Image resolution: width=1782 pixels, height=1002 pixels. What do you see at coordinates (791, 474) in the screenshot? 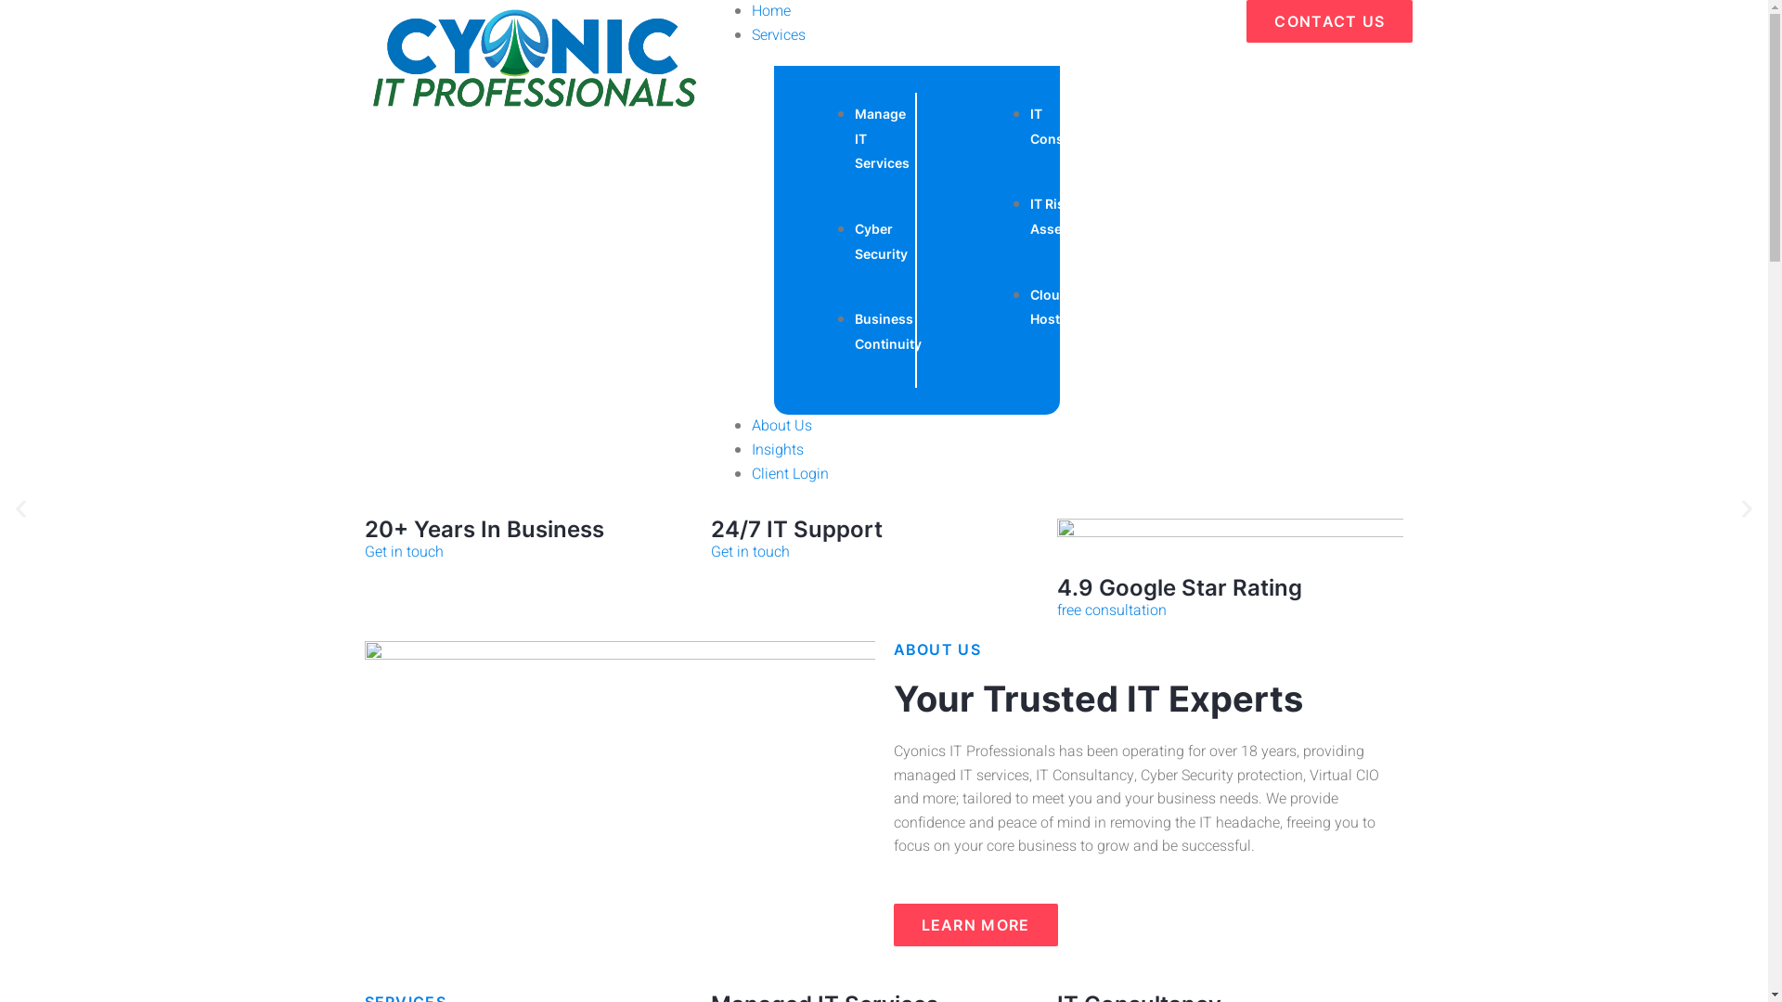
I see `Client Login` at bounding box center [791, 474].